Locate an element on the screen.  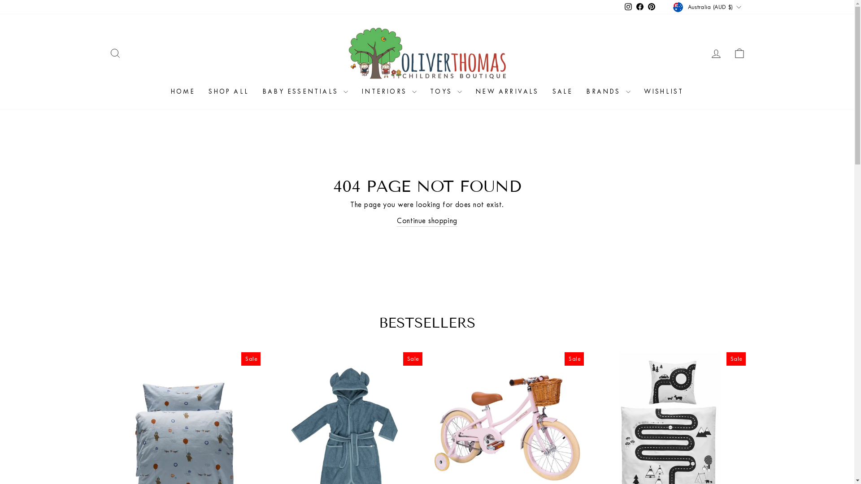
WISHLIST is located at coordinates (664, 91).